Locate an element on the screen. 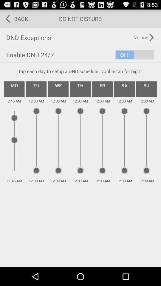 The width and height of the screenshot is (161, 286). choose item above the 2:45 am is located at coordinates (36, 89).